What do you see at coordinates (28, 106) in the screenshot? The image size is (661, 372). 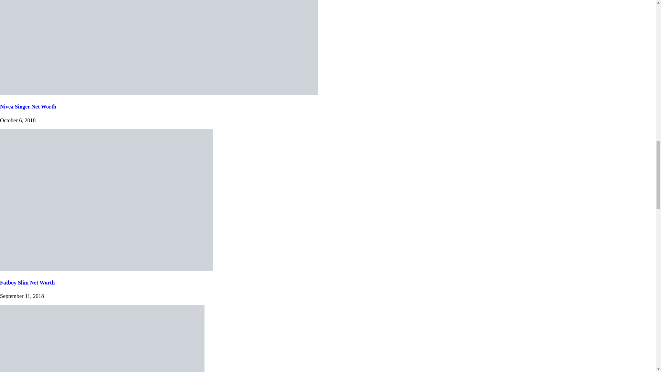 I see `Nivea Singer Net Worth` at bounding box center [28, 106].